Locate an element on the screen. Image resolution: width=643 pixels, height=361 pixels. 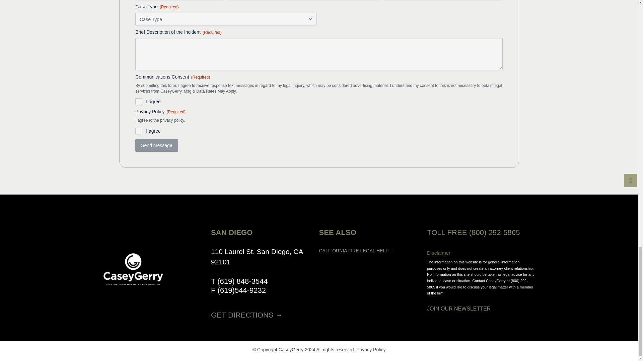
I agree is located at coordinates (139, 131).